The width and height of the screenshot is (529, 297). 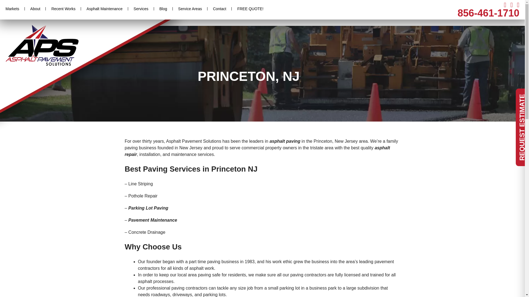 I want to click on Asphalt Maintenance, so click(x=104, y=9).